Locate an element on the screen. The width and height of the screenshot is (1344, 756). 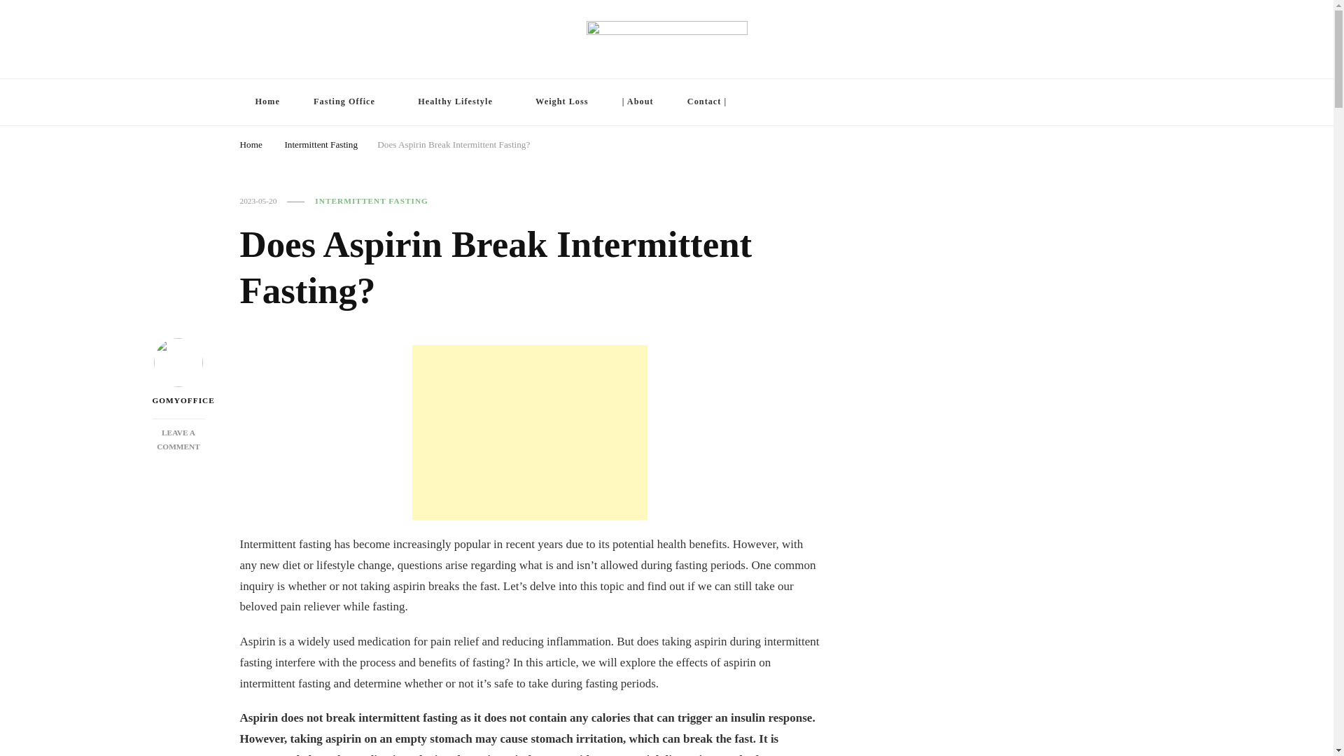
Healthy Lifestyle is located at coordinates (251, 143).